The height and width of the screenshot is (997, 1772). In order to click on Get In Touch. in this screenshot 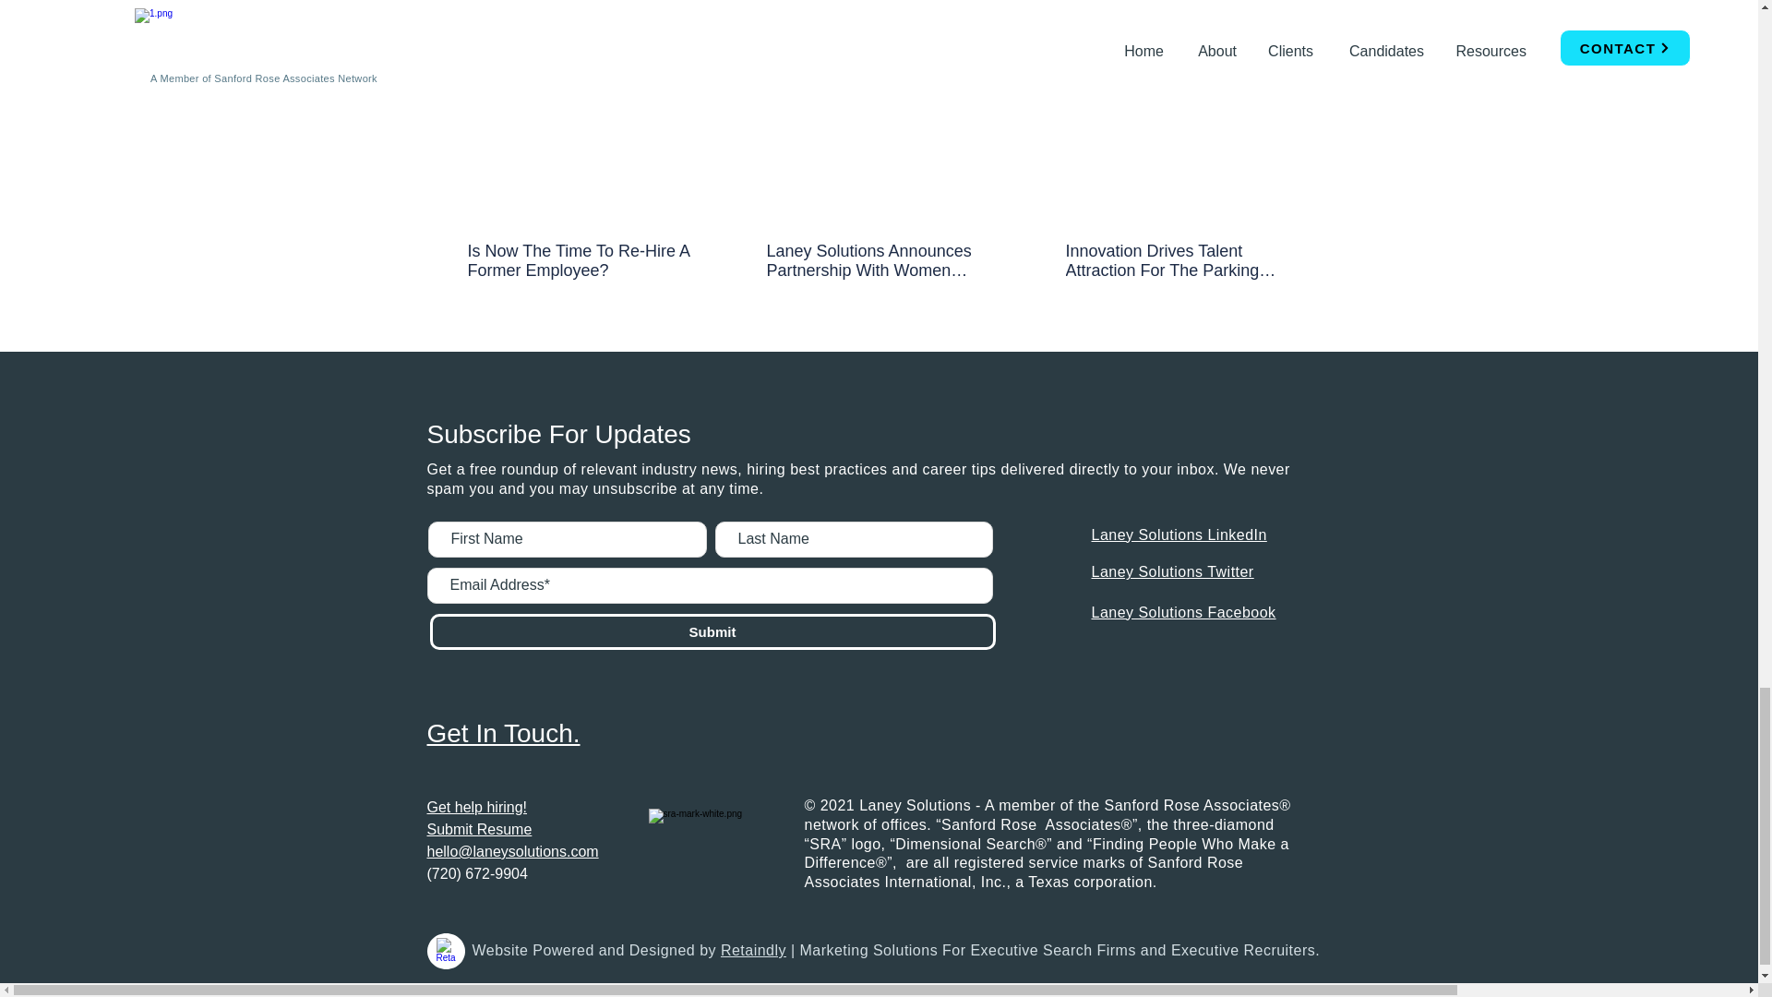, I will do `click(502, 733)`.